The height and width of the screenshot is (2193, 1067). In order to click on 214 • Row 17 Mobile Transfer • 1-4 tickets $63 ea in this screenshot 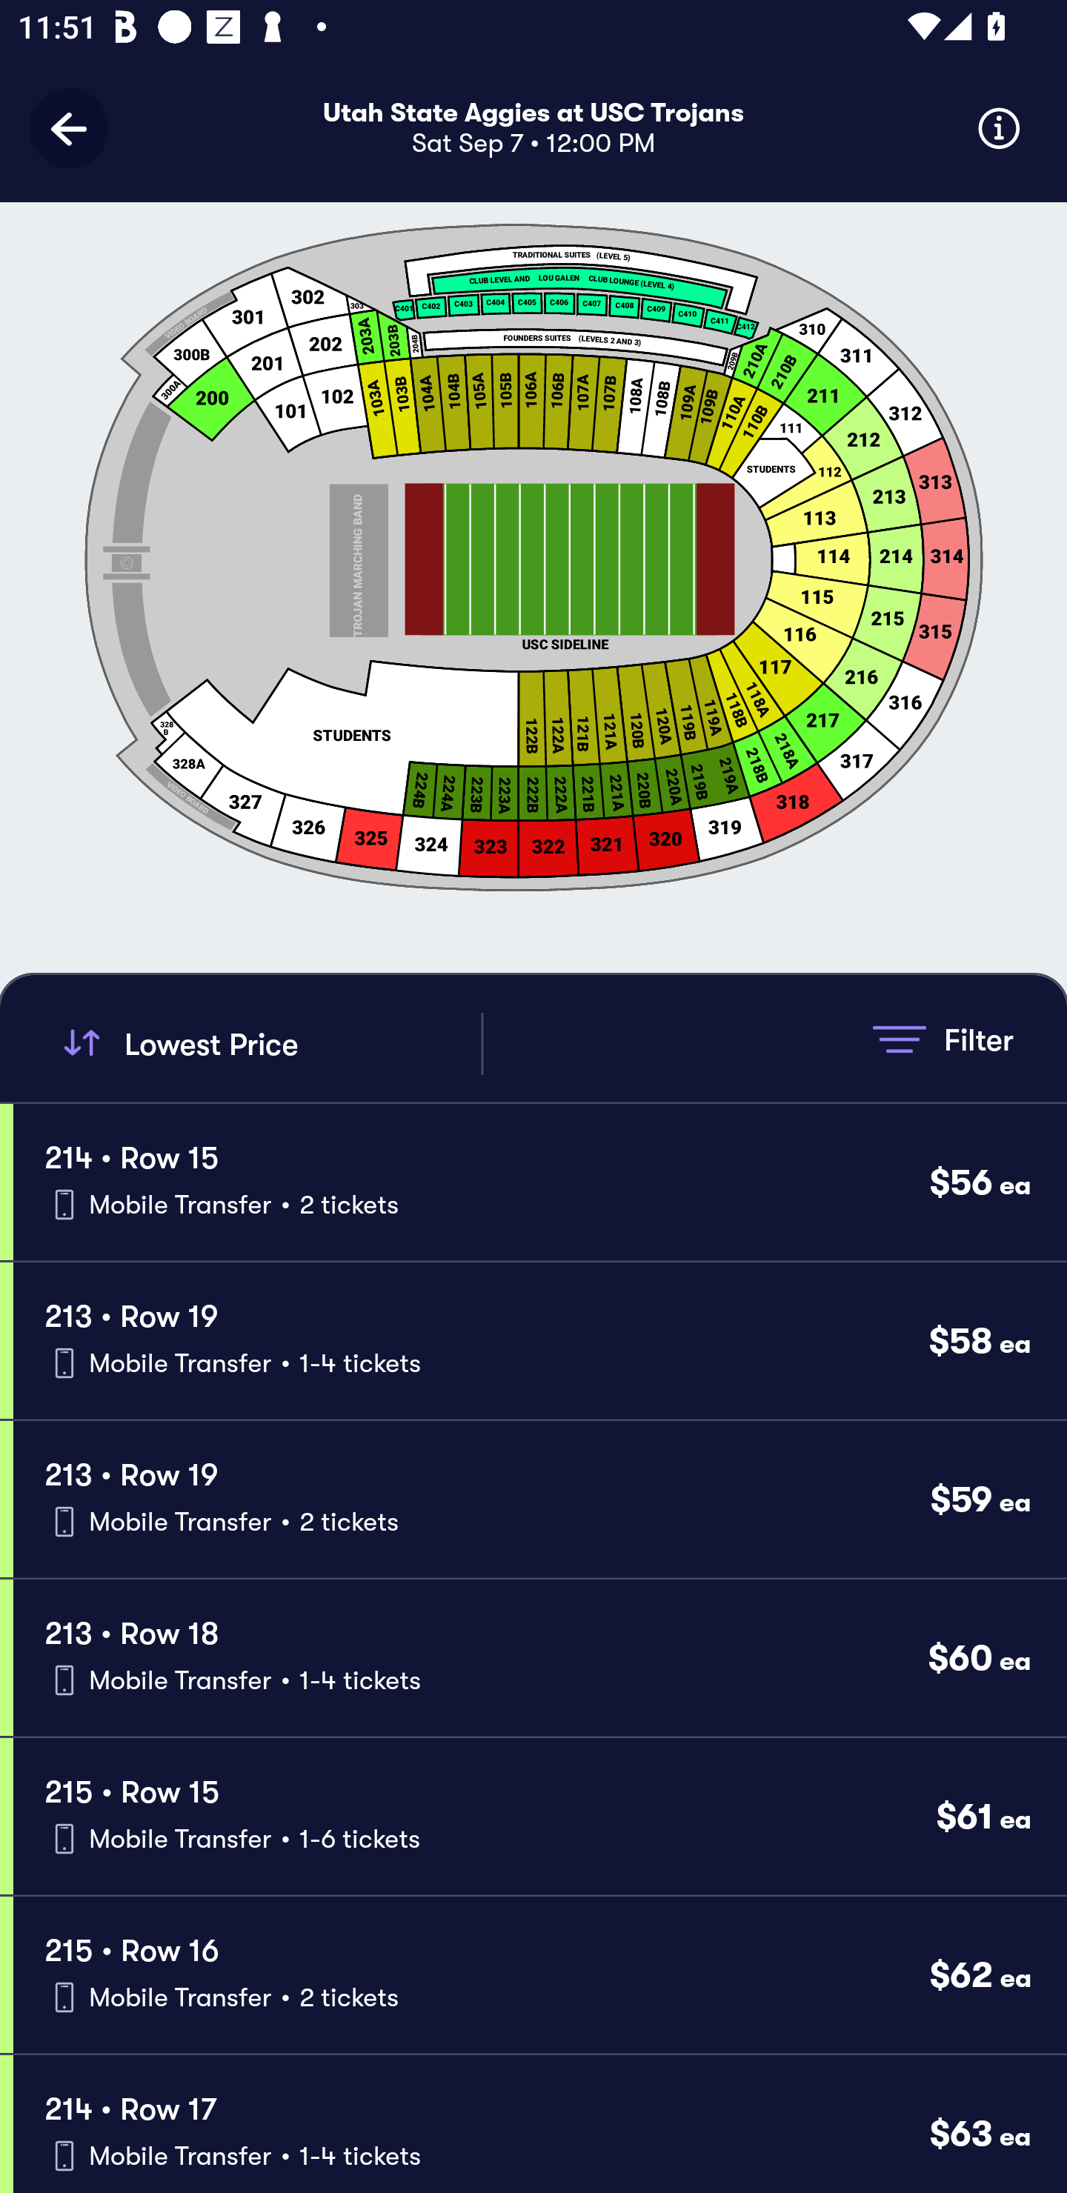, I will do `click(539, 2123)`.